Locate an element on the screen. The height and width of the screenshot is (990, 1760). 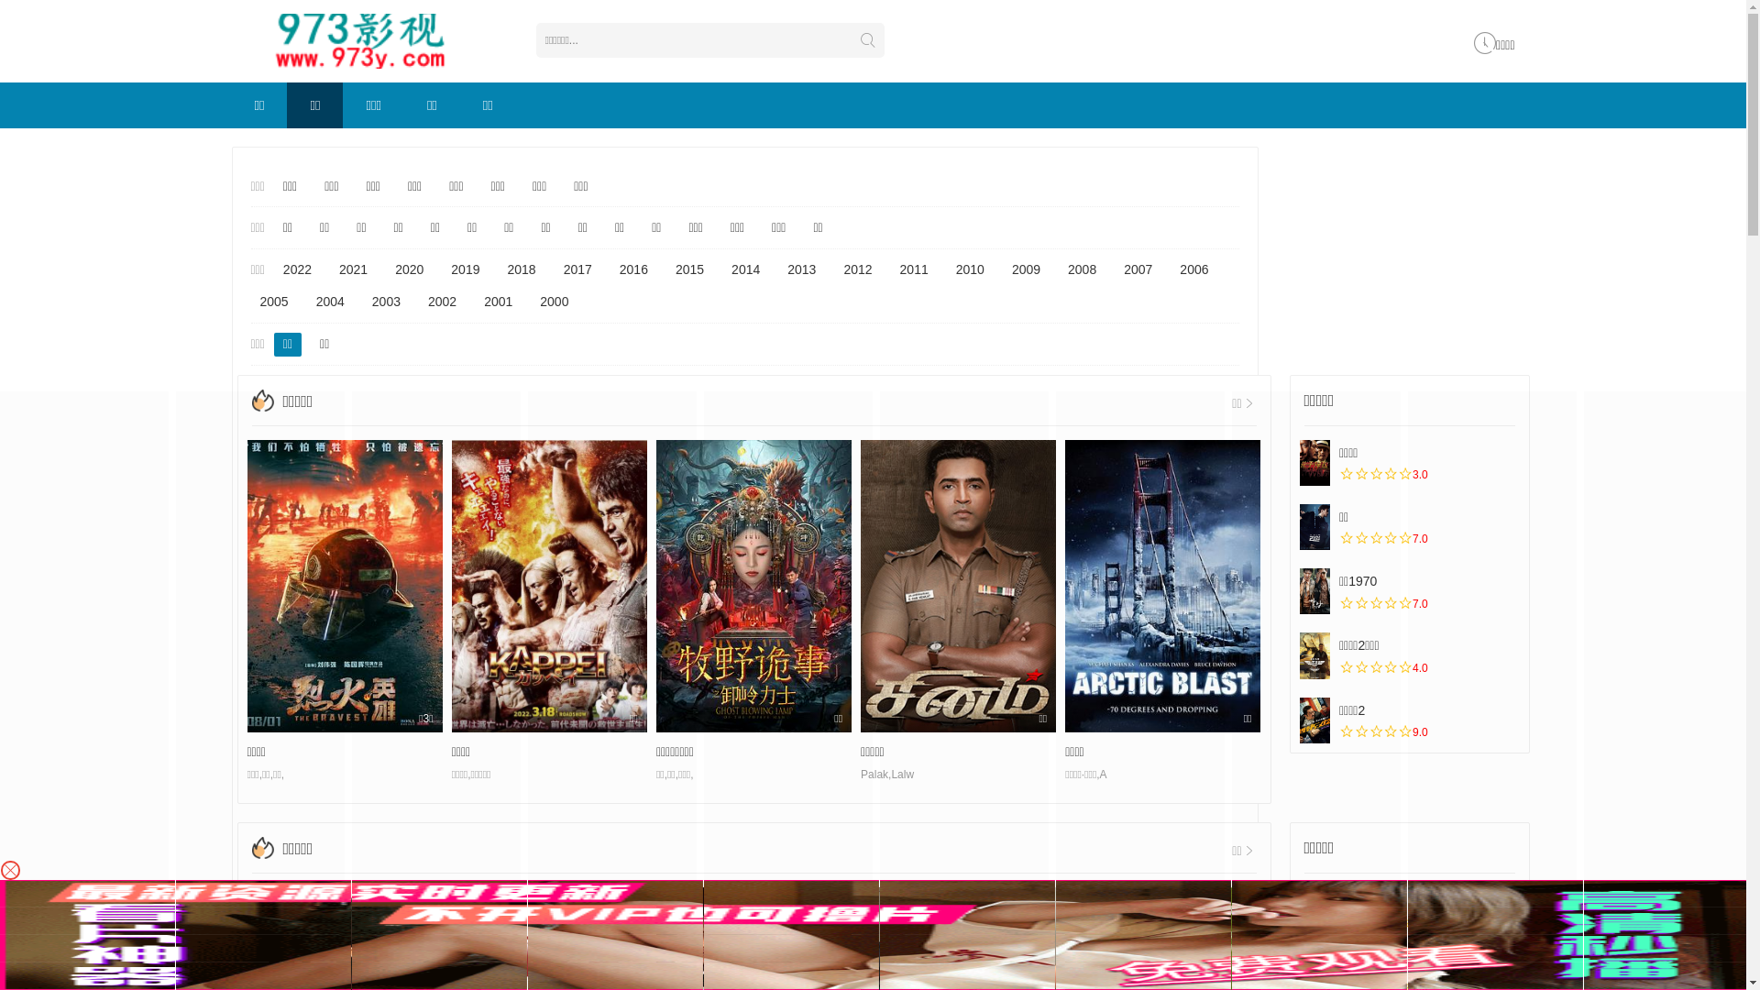
2019 is located at coordinates (466, 270).